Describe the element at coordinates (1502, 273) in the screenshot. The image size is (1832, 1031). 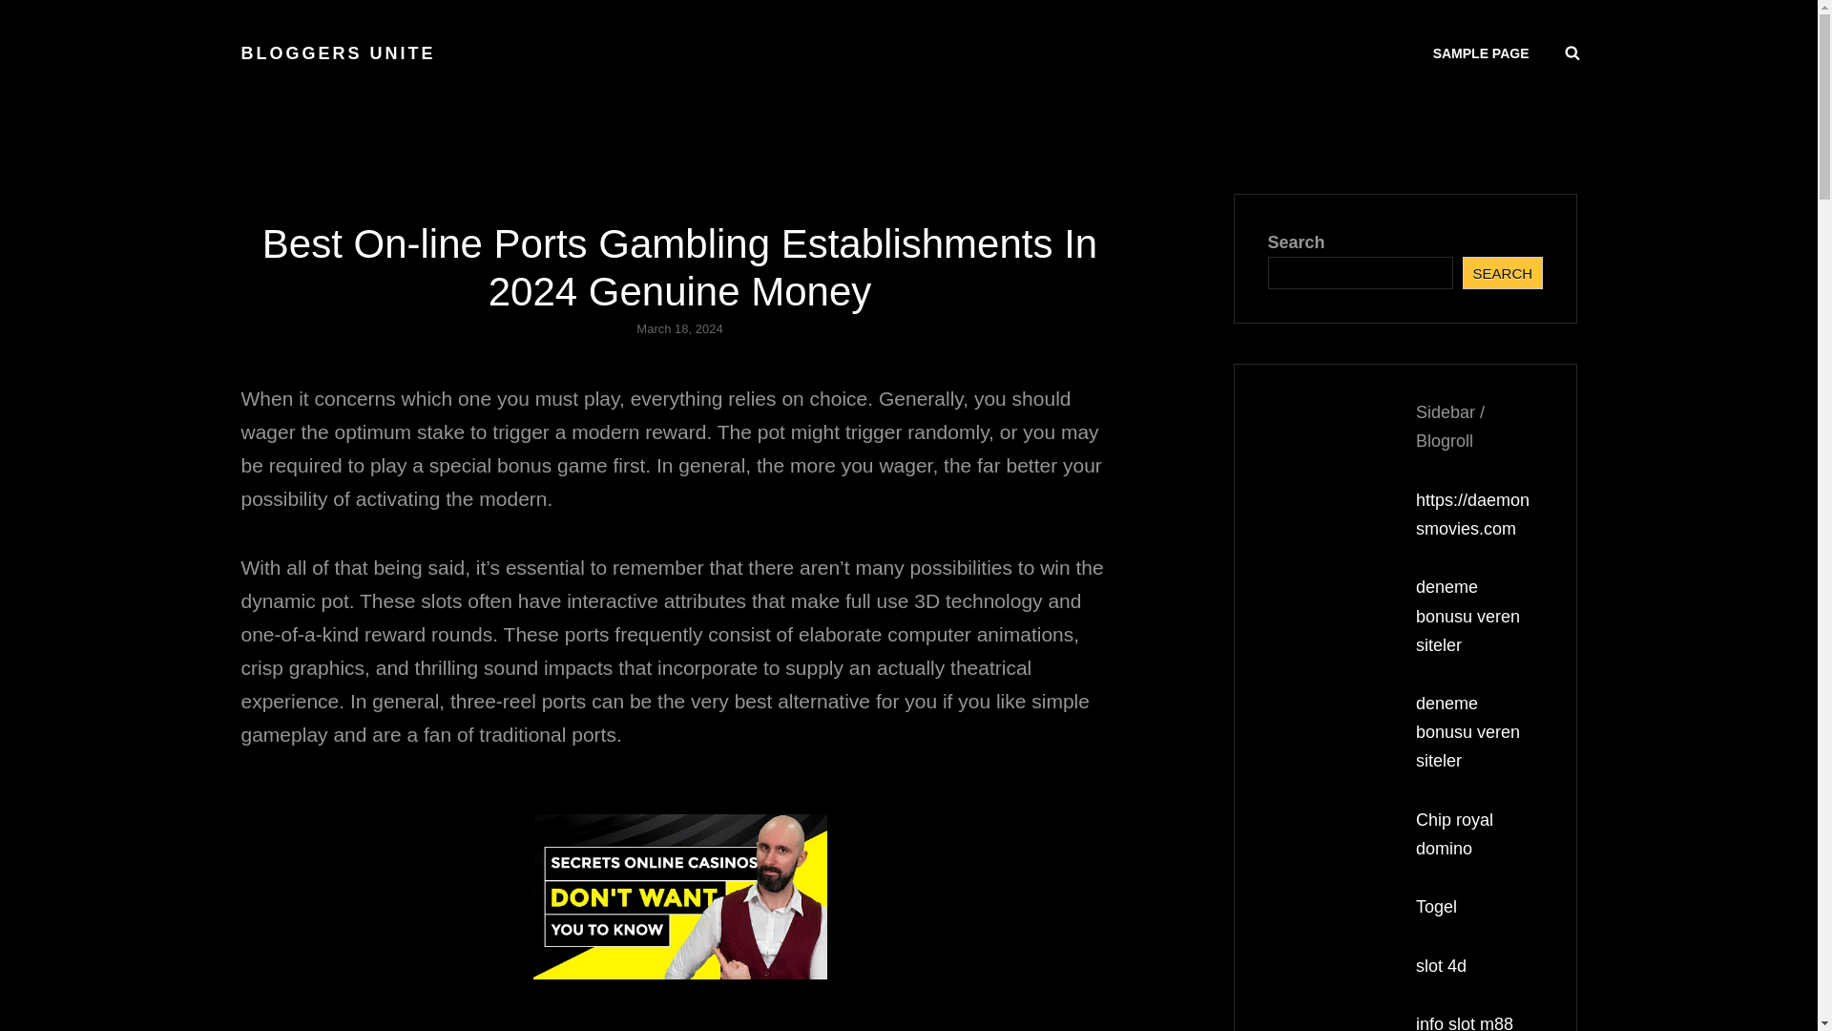
I see `SEARCH` at that location.